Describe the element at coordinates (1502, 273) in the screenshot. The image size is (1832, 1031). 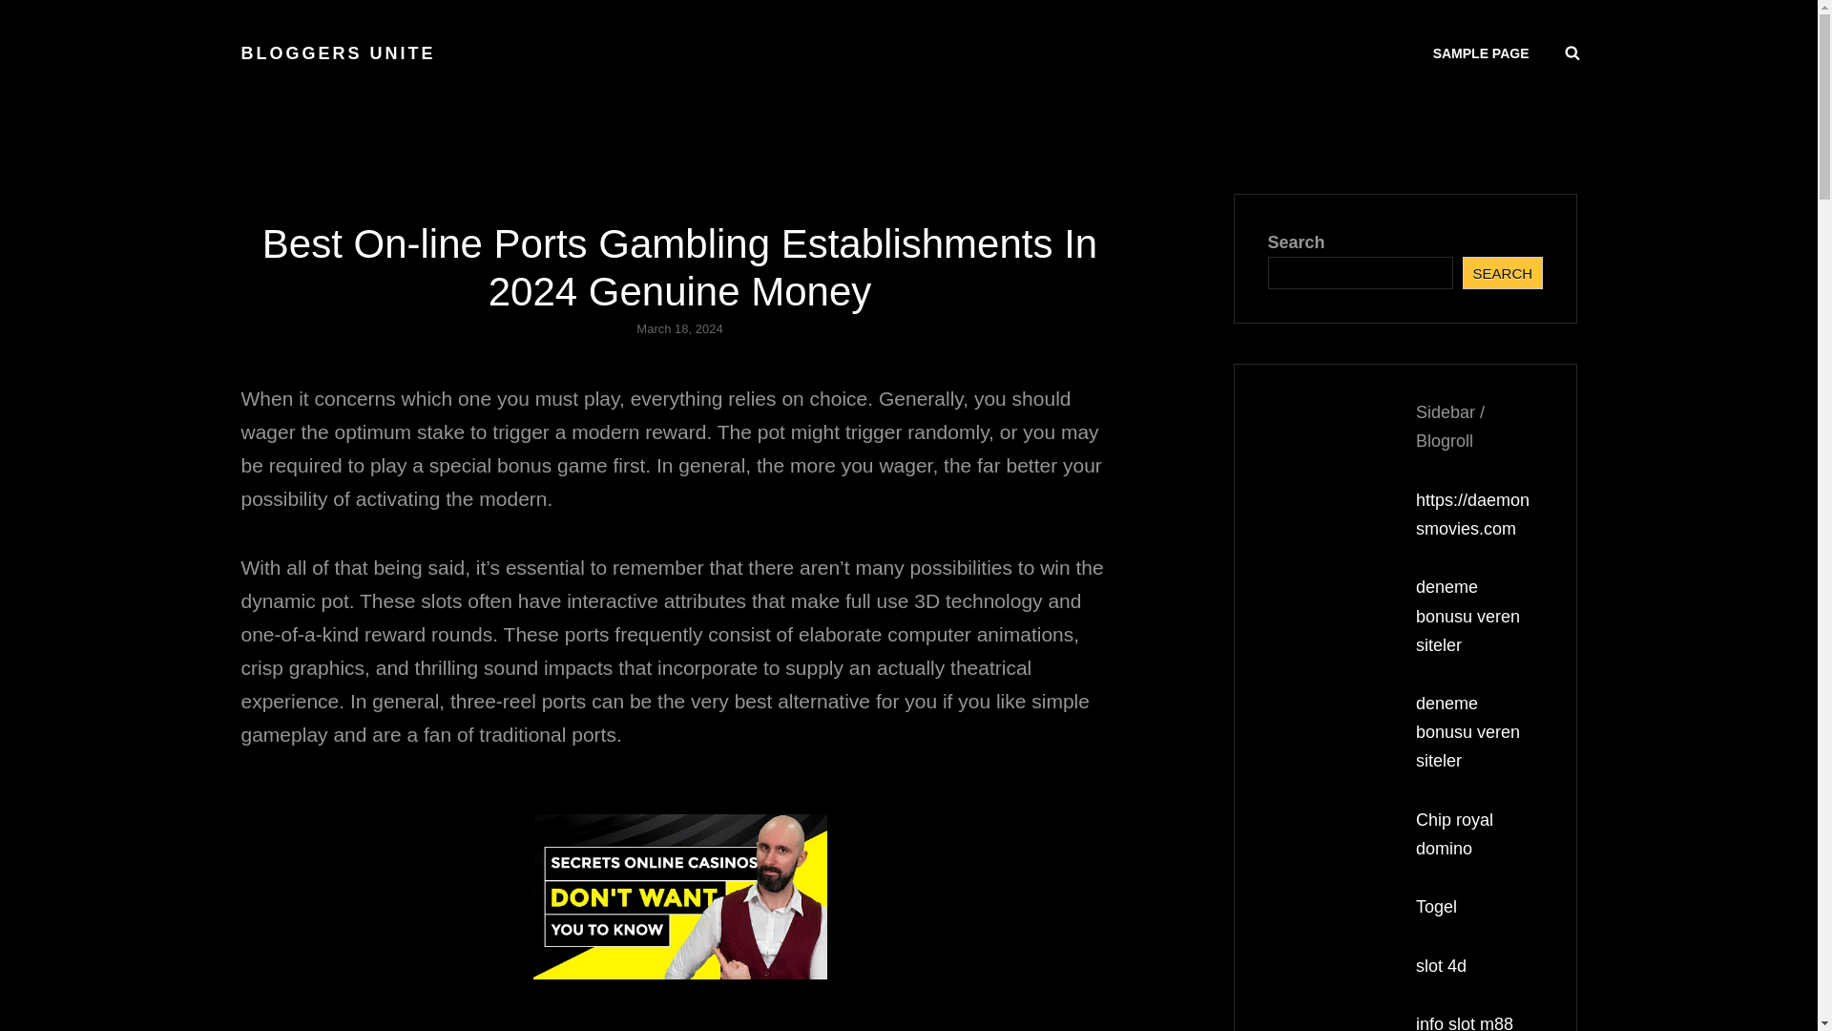
I see `SEARCH` at that location.